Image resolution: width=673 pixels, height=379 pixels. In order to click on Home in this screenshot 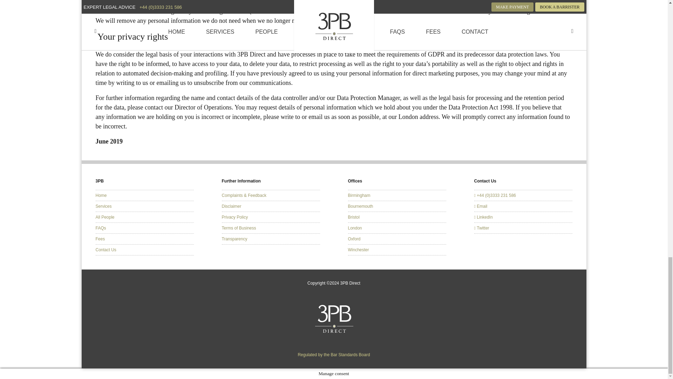, I will do `click(101, 195)`.